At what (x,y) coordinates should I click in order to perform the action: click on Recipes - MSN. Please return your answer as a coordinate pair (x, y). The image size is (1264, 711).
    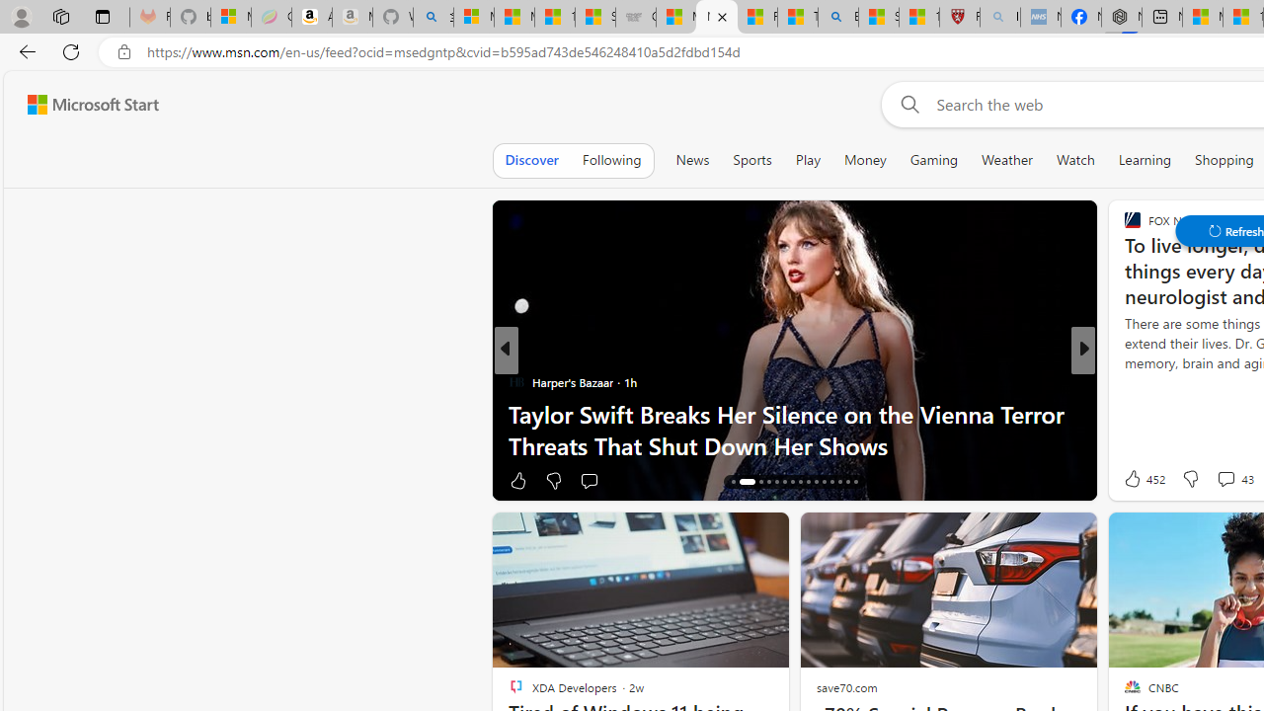
    Looking at the image, I should click on (757, 18).